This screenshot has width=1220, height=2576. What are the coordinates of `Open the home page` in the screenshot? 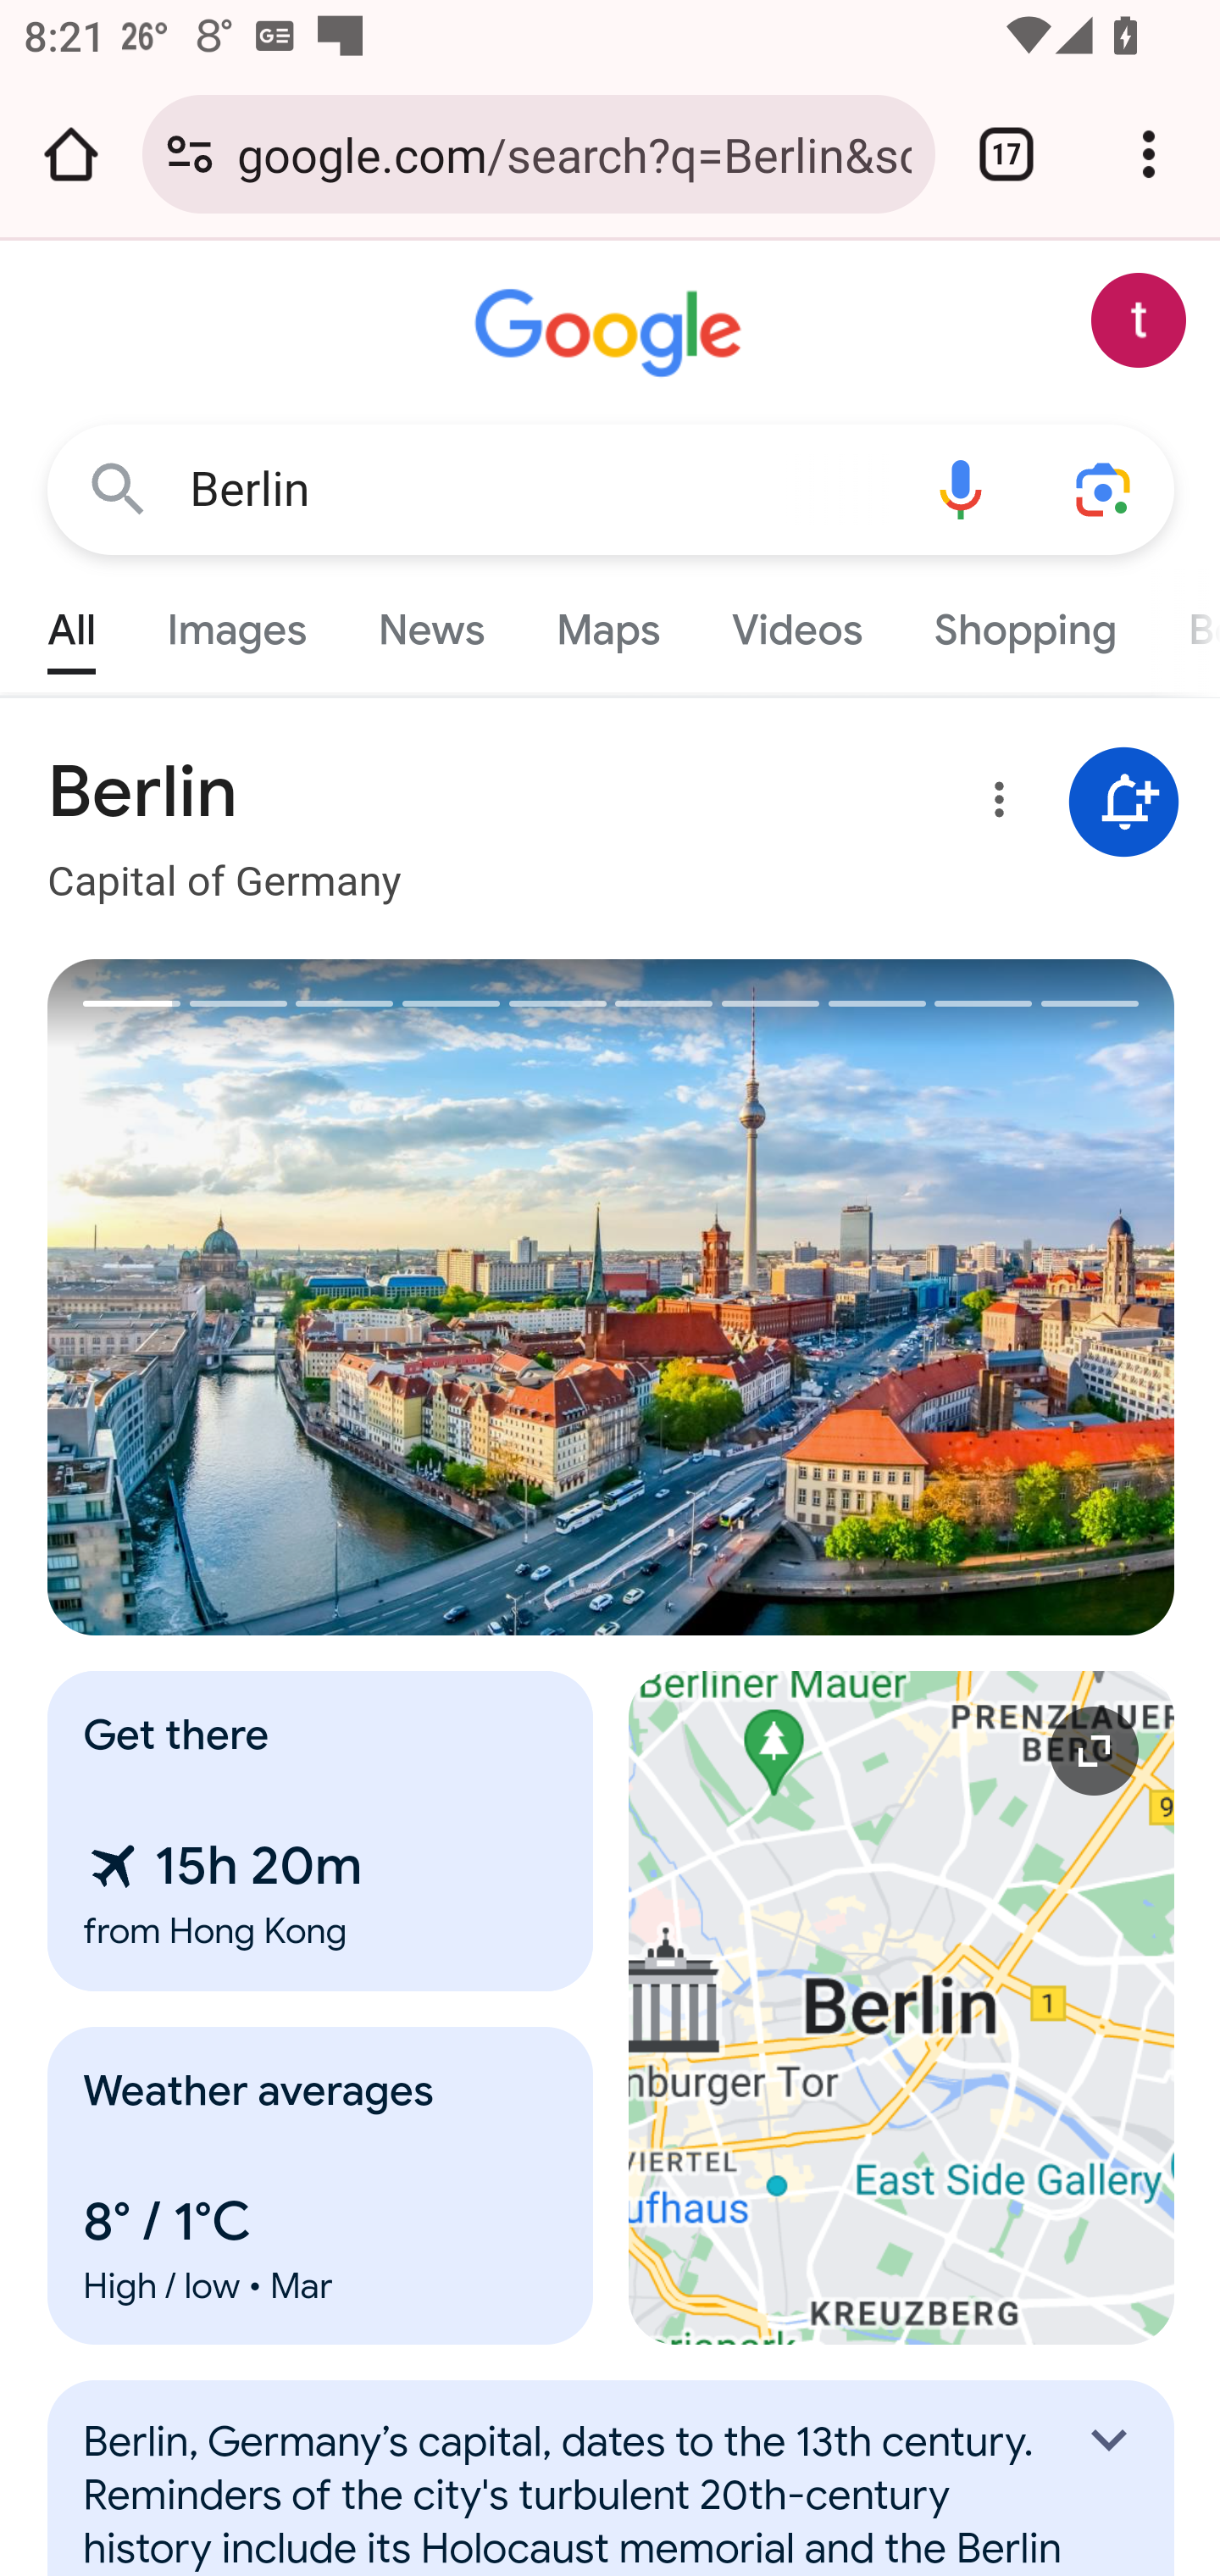 It's located at (71, 154).